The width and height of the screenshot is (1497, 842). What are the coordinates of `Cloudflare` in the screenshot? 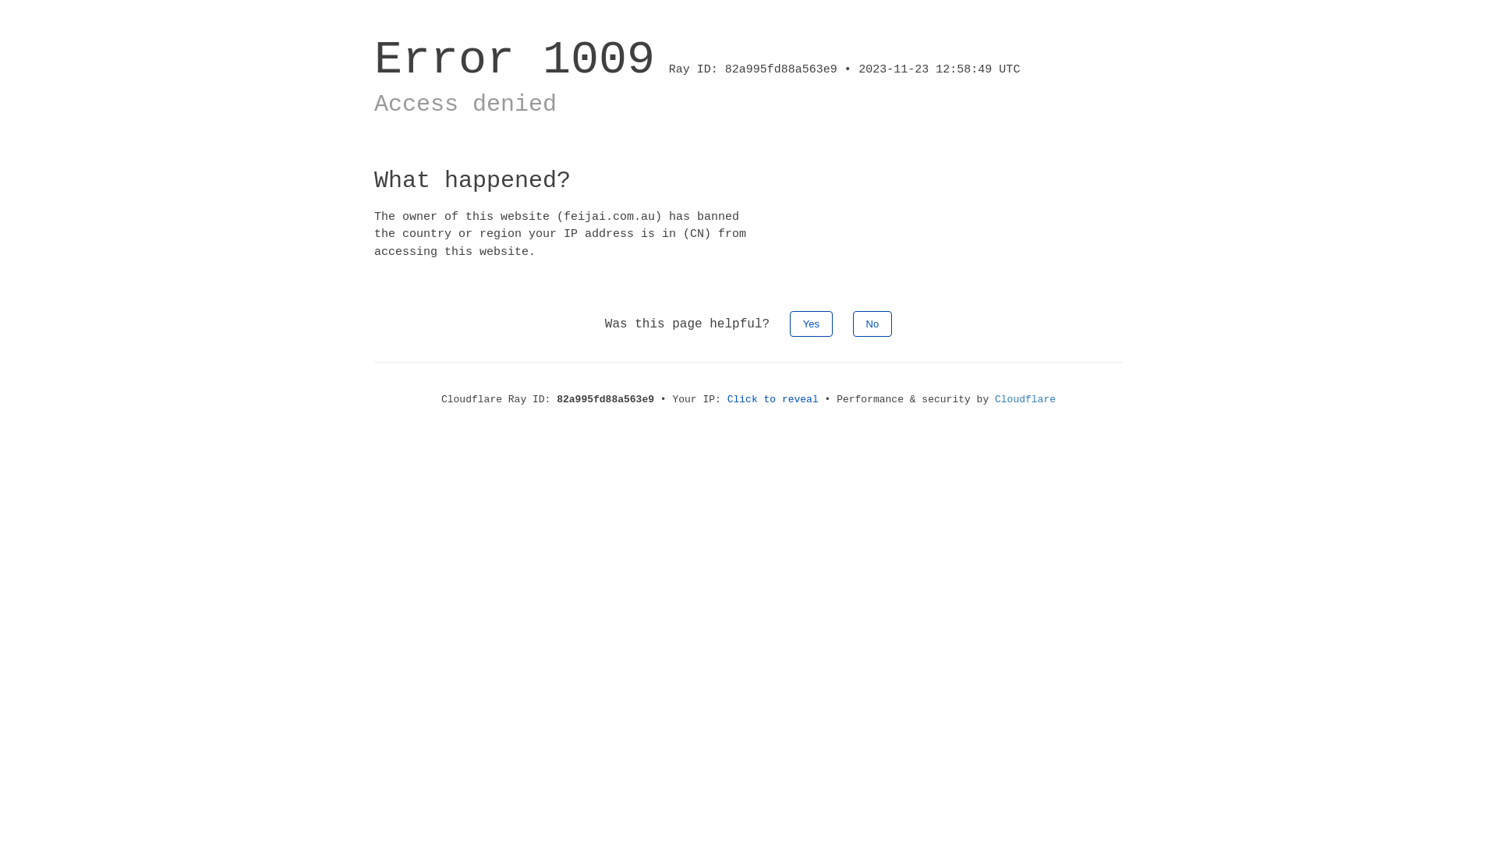 It's located at (1025, 399).